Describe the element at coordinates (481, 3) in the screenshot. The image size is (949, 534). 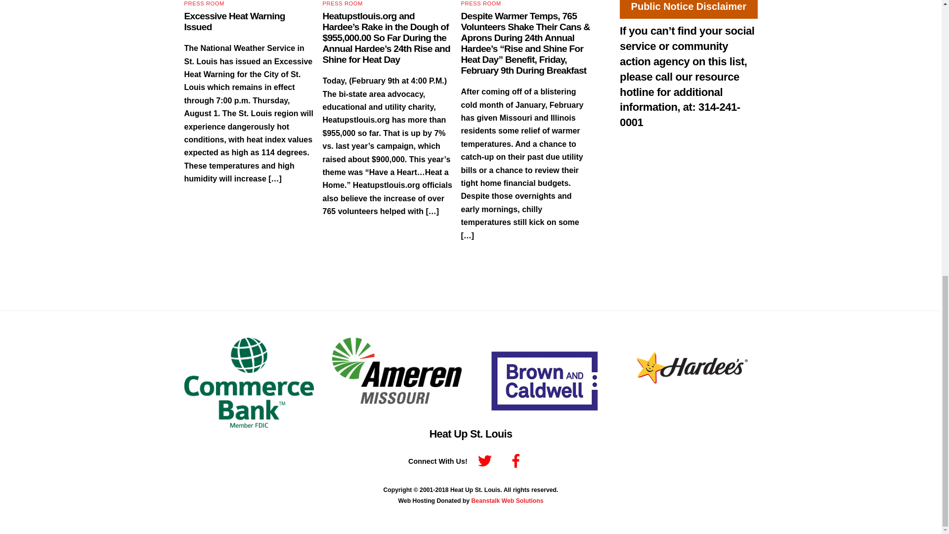
I see `PRESS ROOM` at that location.